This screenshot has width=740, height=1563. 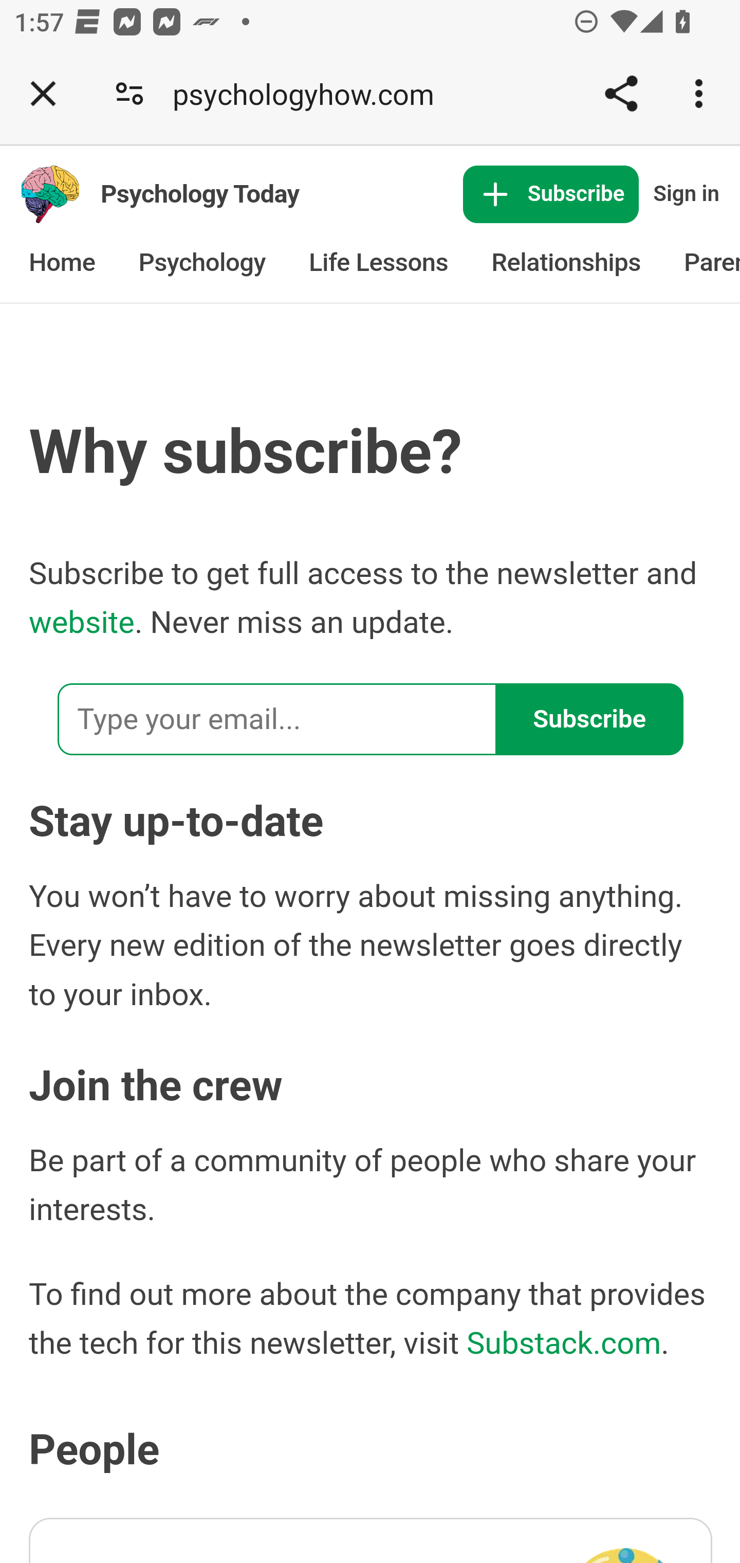 What do you see at coordinates (63, 263) in the screenshot?
I see `Home` at bounding box center [63, 263].